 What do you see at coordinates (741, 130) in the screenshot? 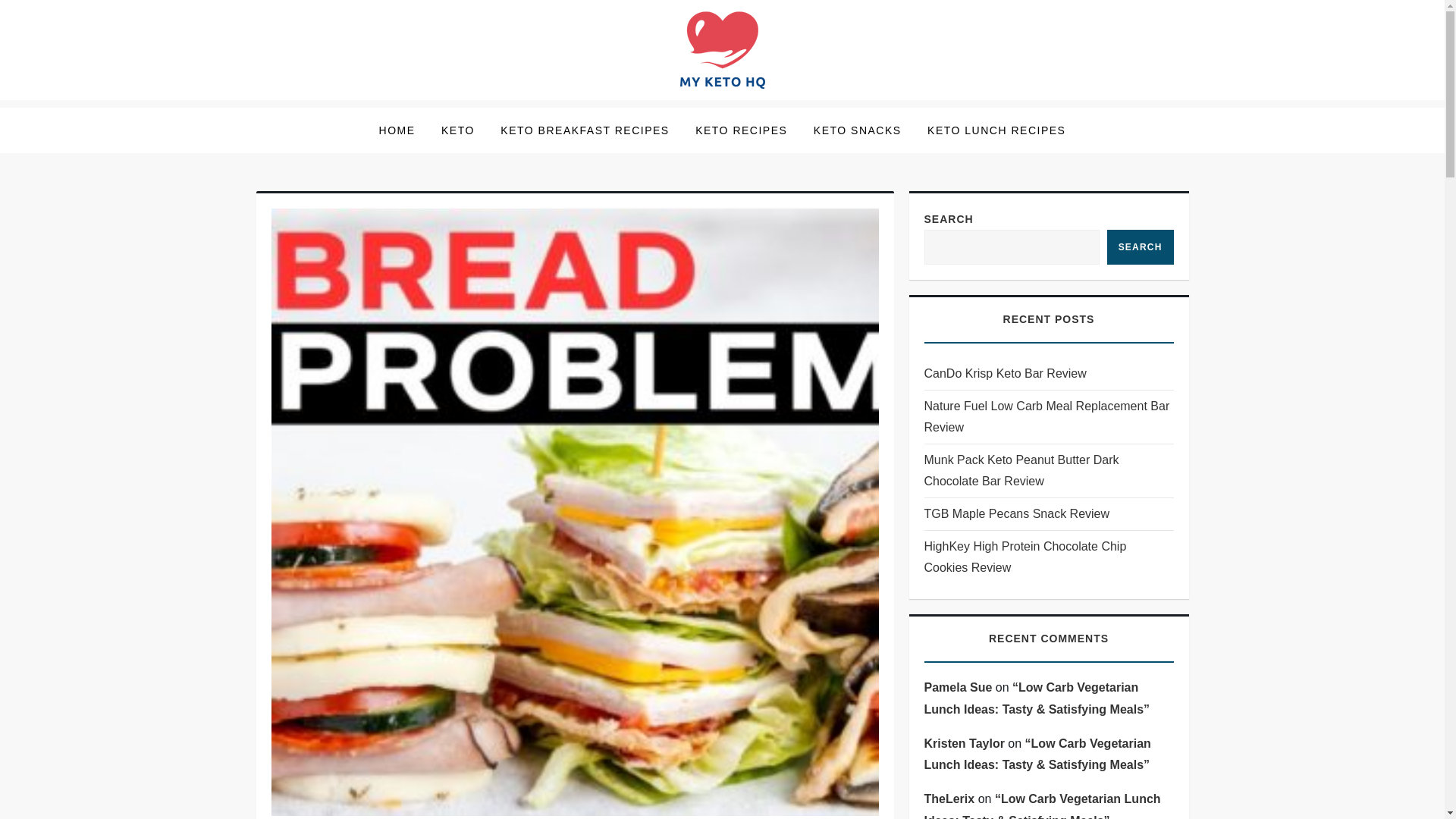
I see `KETO RECIPES` at bounding box center [741, 130].